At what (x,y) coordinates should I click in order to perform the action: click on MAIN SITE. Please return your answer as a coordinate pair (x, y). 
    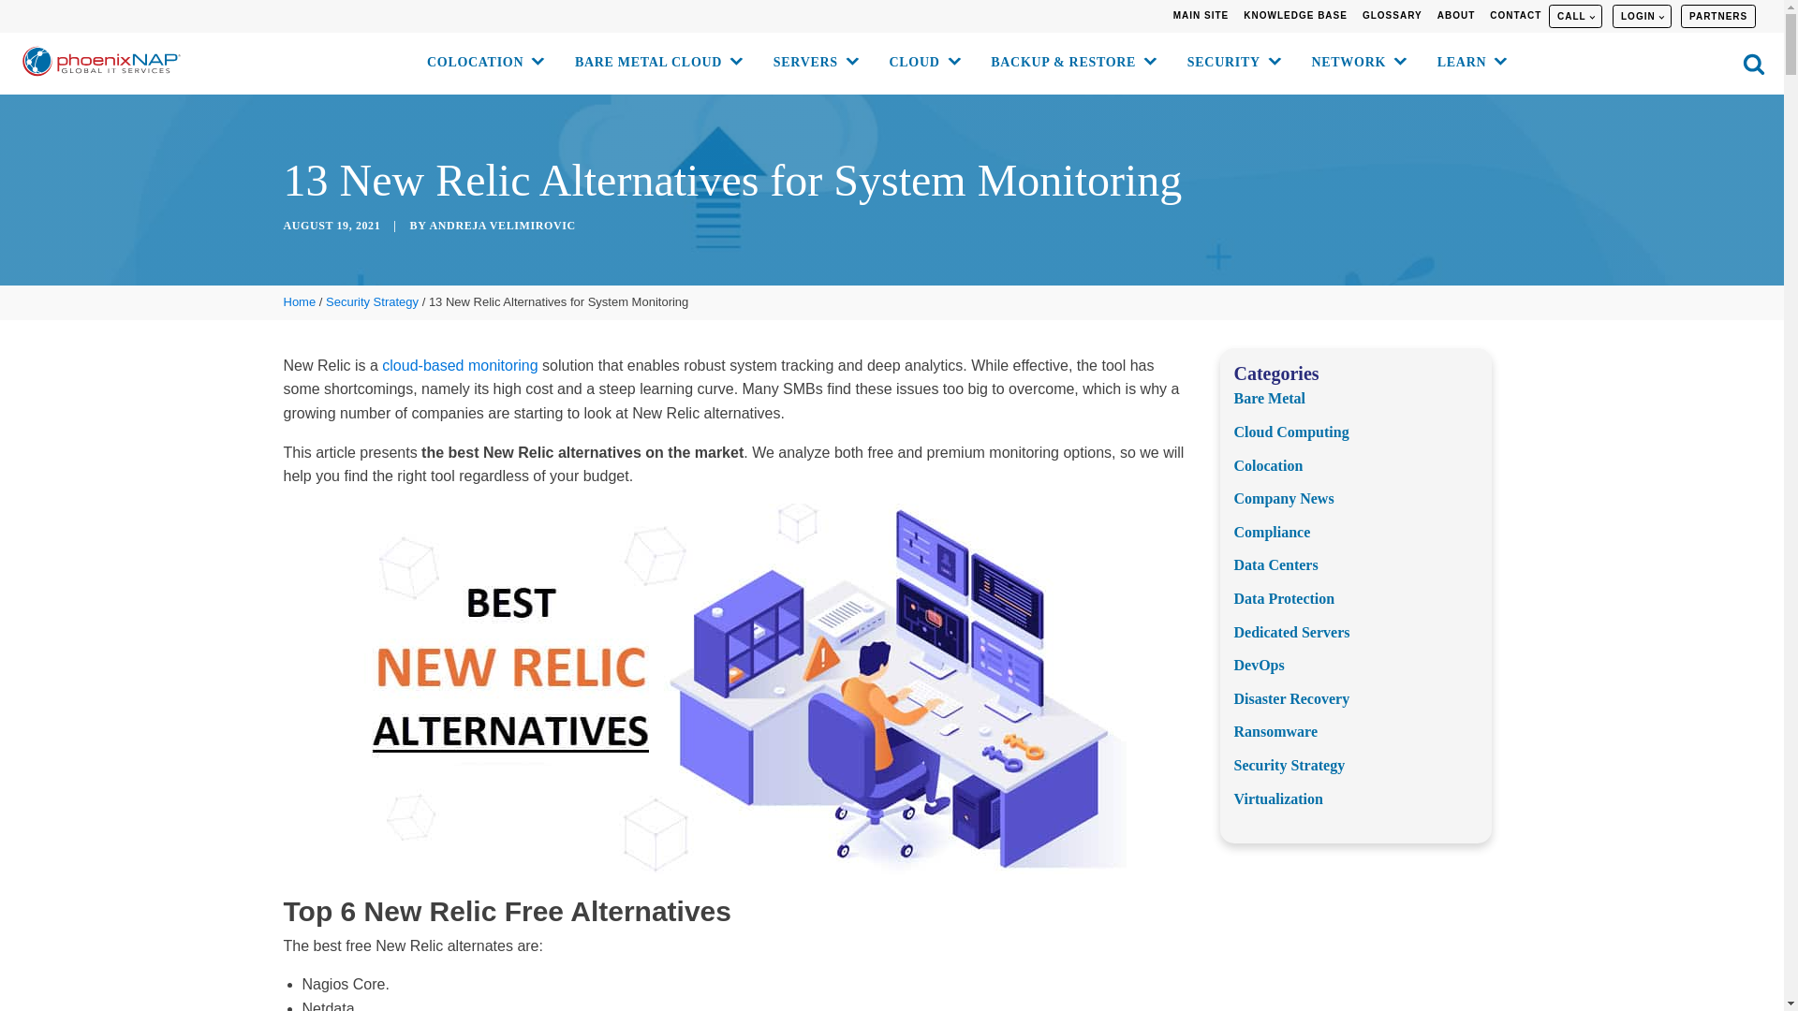
    Looking at the image, I should click on (1201, 16).